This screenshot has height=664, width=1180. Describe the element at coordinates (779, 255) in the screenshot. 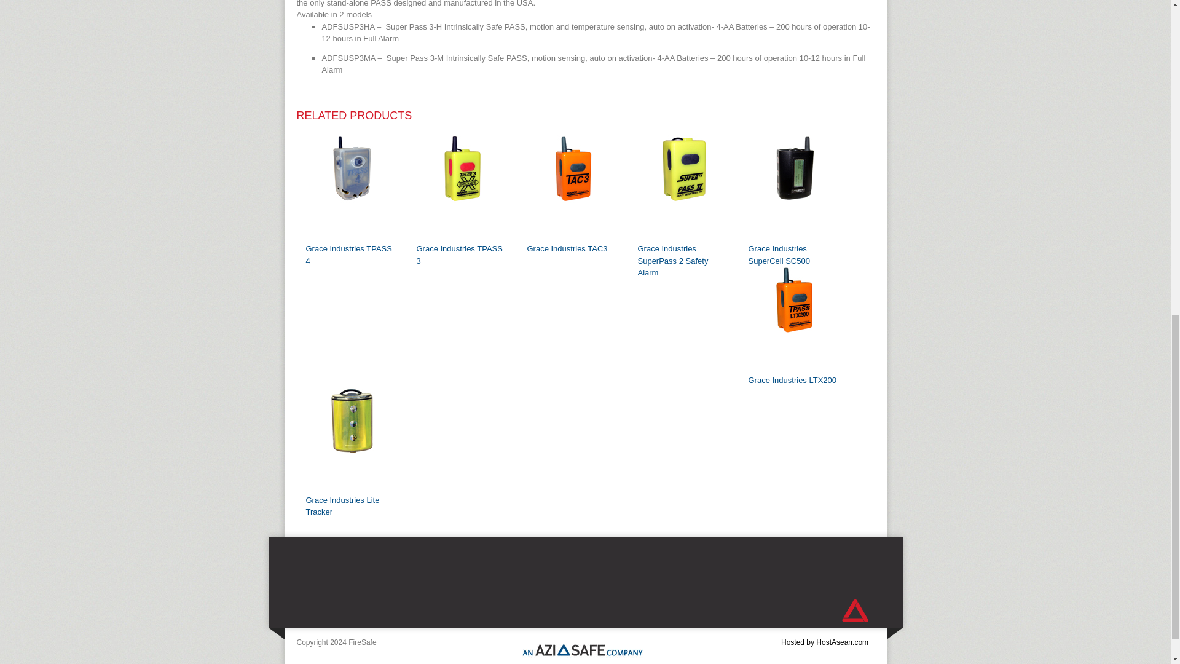

I see `Grace Industries SuperCell SC500` at that location.